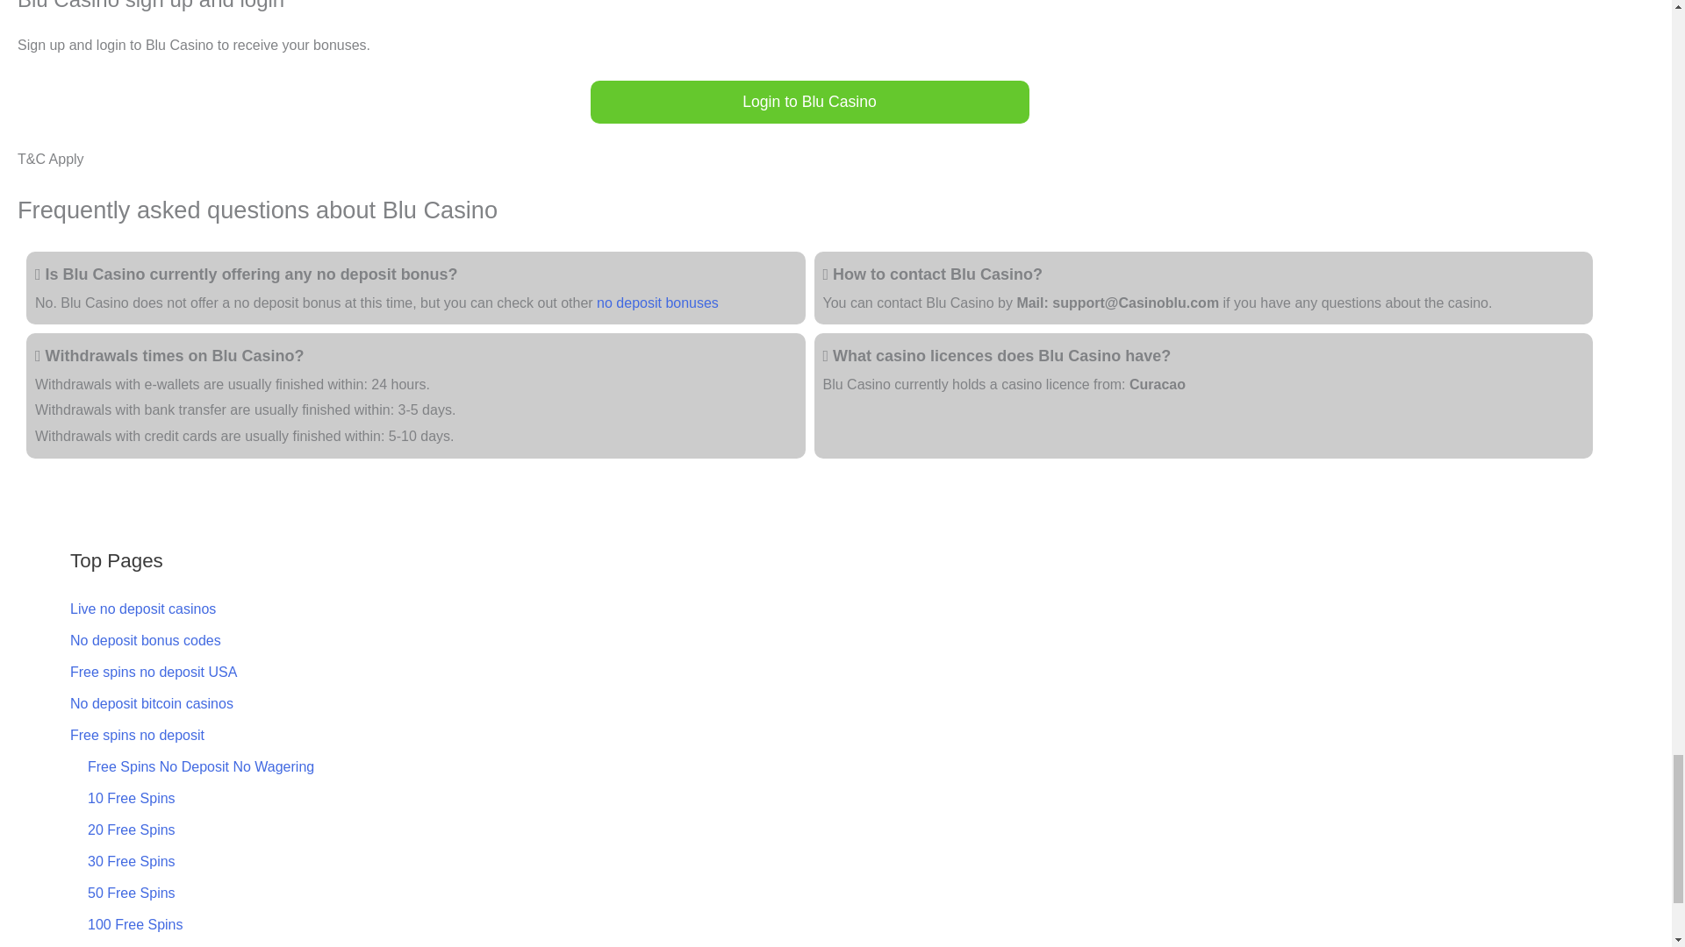  I want to click on 30 Free Spins, so click(131, 861).